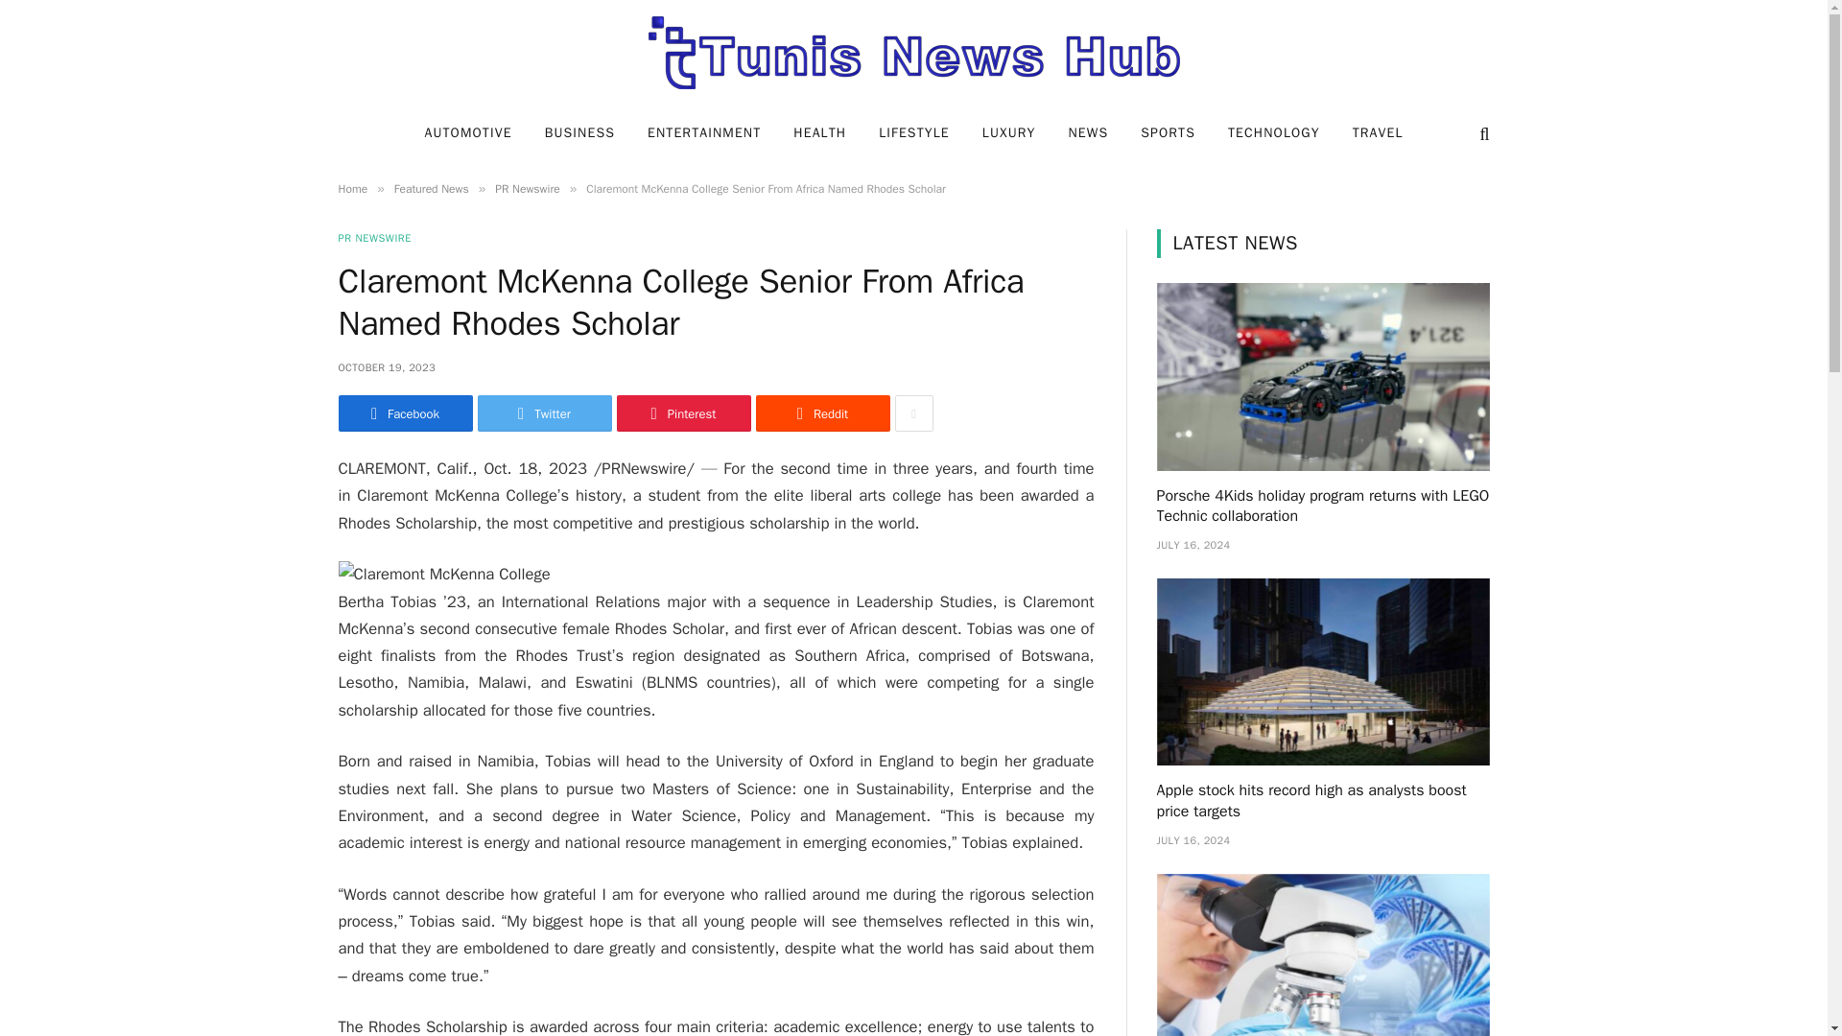  Describe the element at coordinates (1168, 133) in the screenshot. I see `SPORTS` at that location.